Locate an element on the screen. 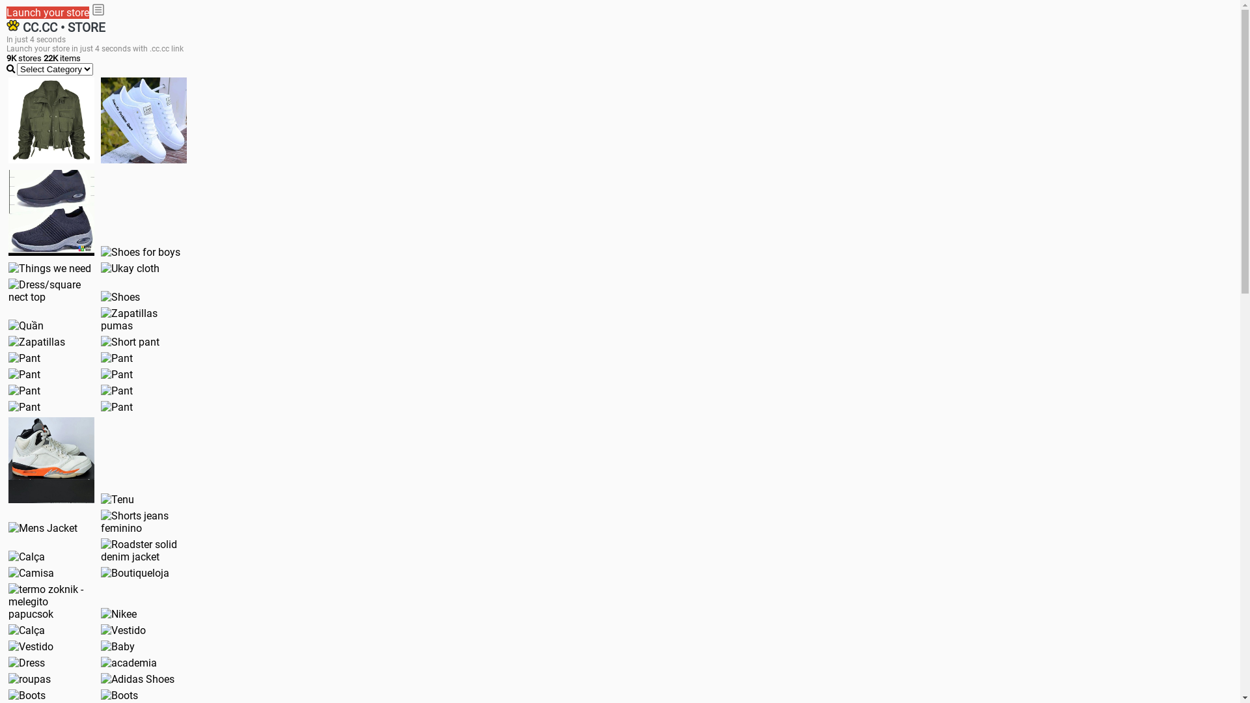  Boots is located at coordinates (120, 695).